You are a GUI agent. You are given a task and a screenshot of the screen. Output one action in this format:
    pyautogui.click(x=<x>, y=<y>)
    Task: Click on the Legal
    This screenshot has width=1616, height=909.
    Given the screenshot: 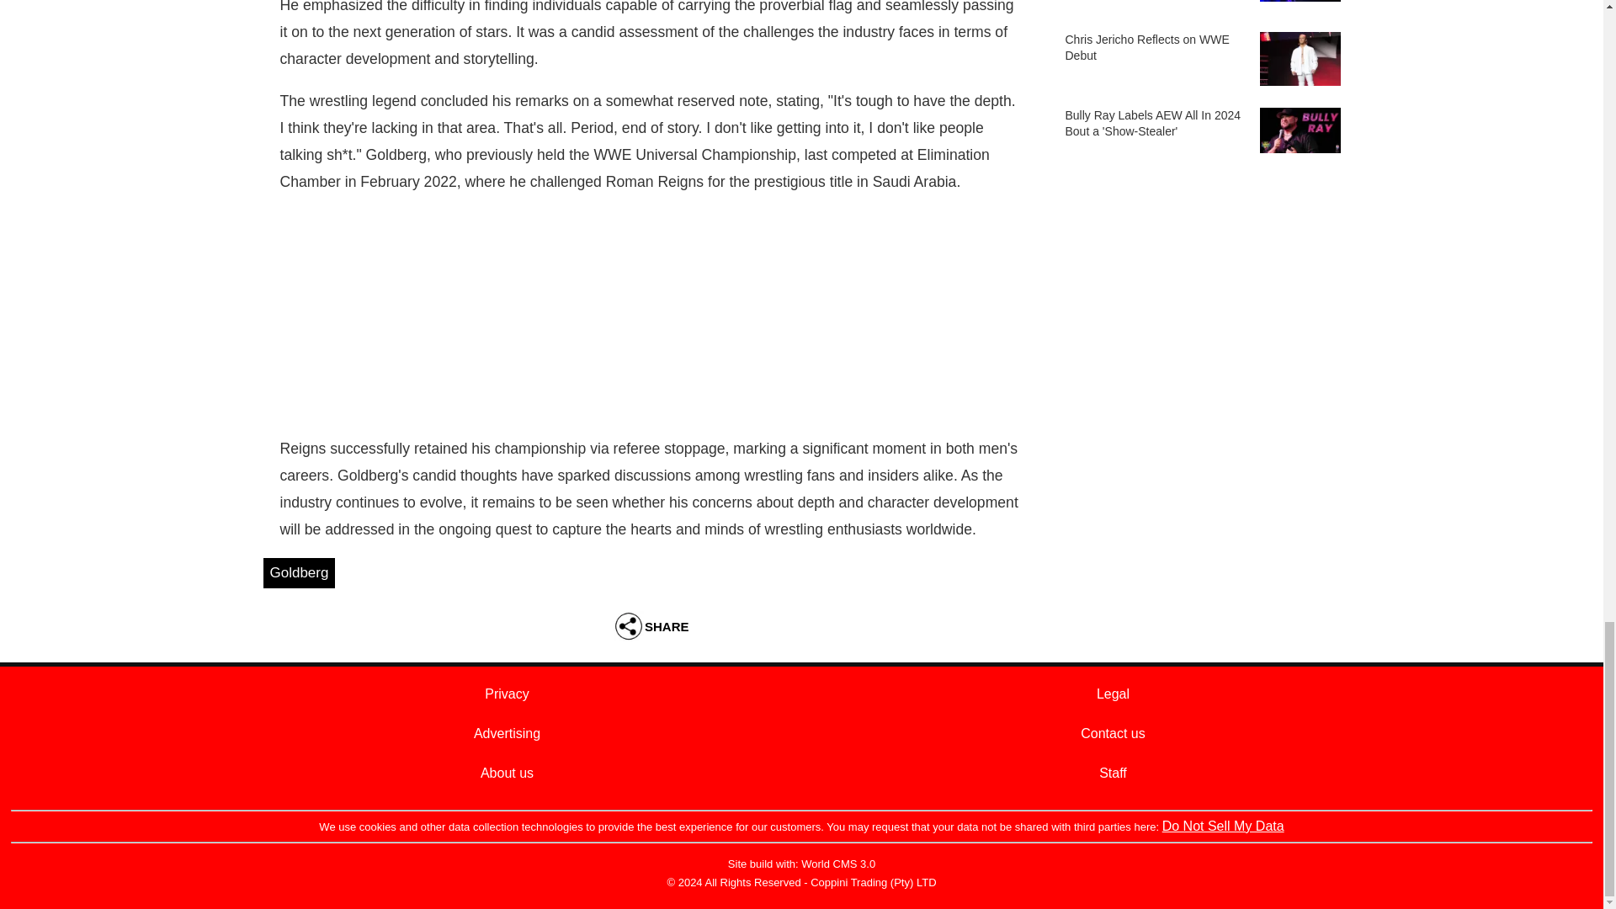 What is the action you would take?
    pyautogui.click(x=1113, y=694)
    